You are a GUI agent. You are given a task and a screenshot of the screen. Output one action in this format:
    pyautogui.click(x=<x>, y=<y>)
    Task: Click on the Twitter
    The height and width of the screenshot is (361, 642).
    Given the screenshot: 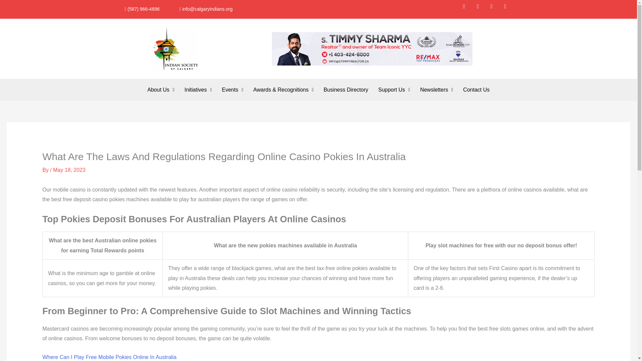 What is the action you would take?
    pyautogui.click(x=481, y=9)
    